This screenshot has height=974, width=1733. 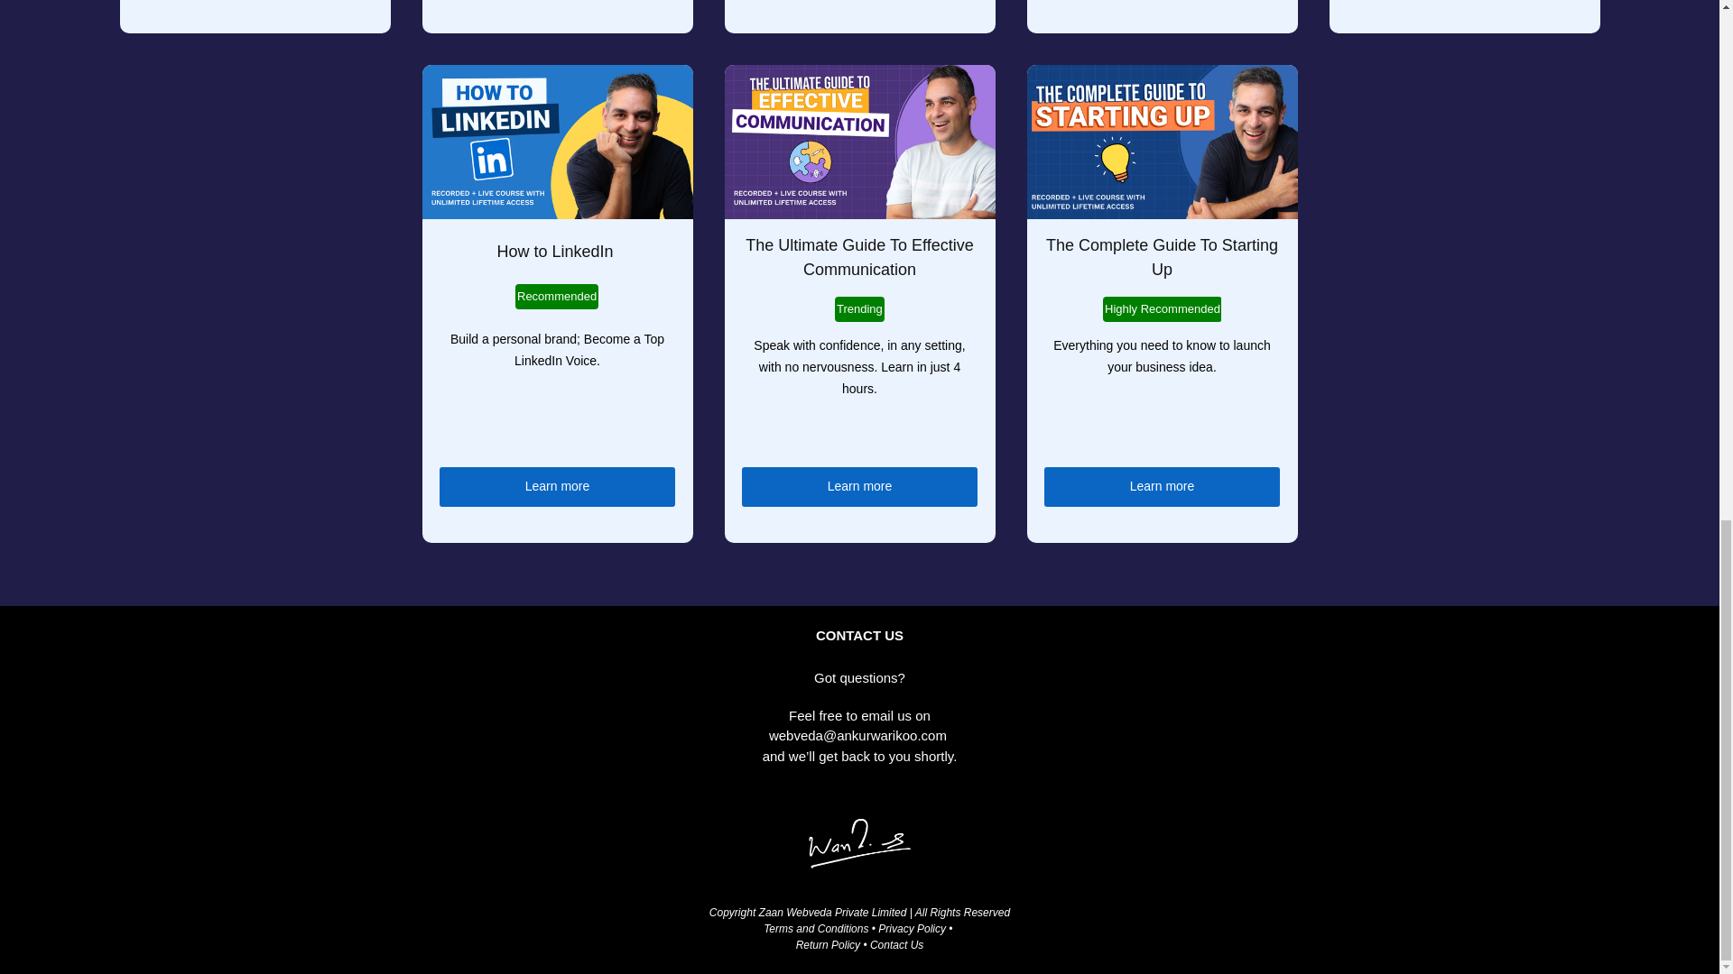 What do you see at coordinates (859, 487) in the screenshot?
I see `Learn more` at bounding box center [859, 487].